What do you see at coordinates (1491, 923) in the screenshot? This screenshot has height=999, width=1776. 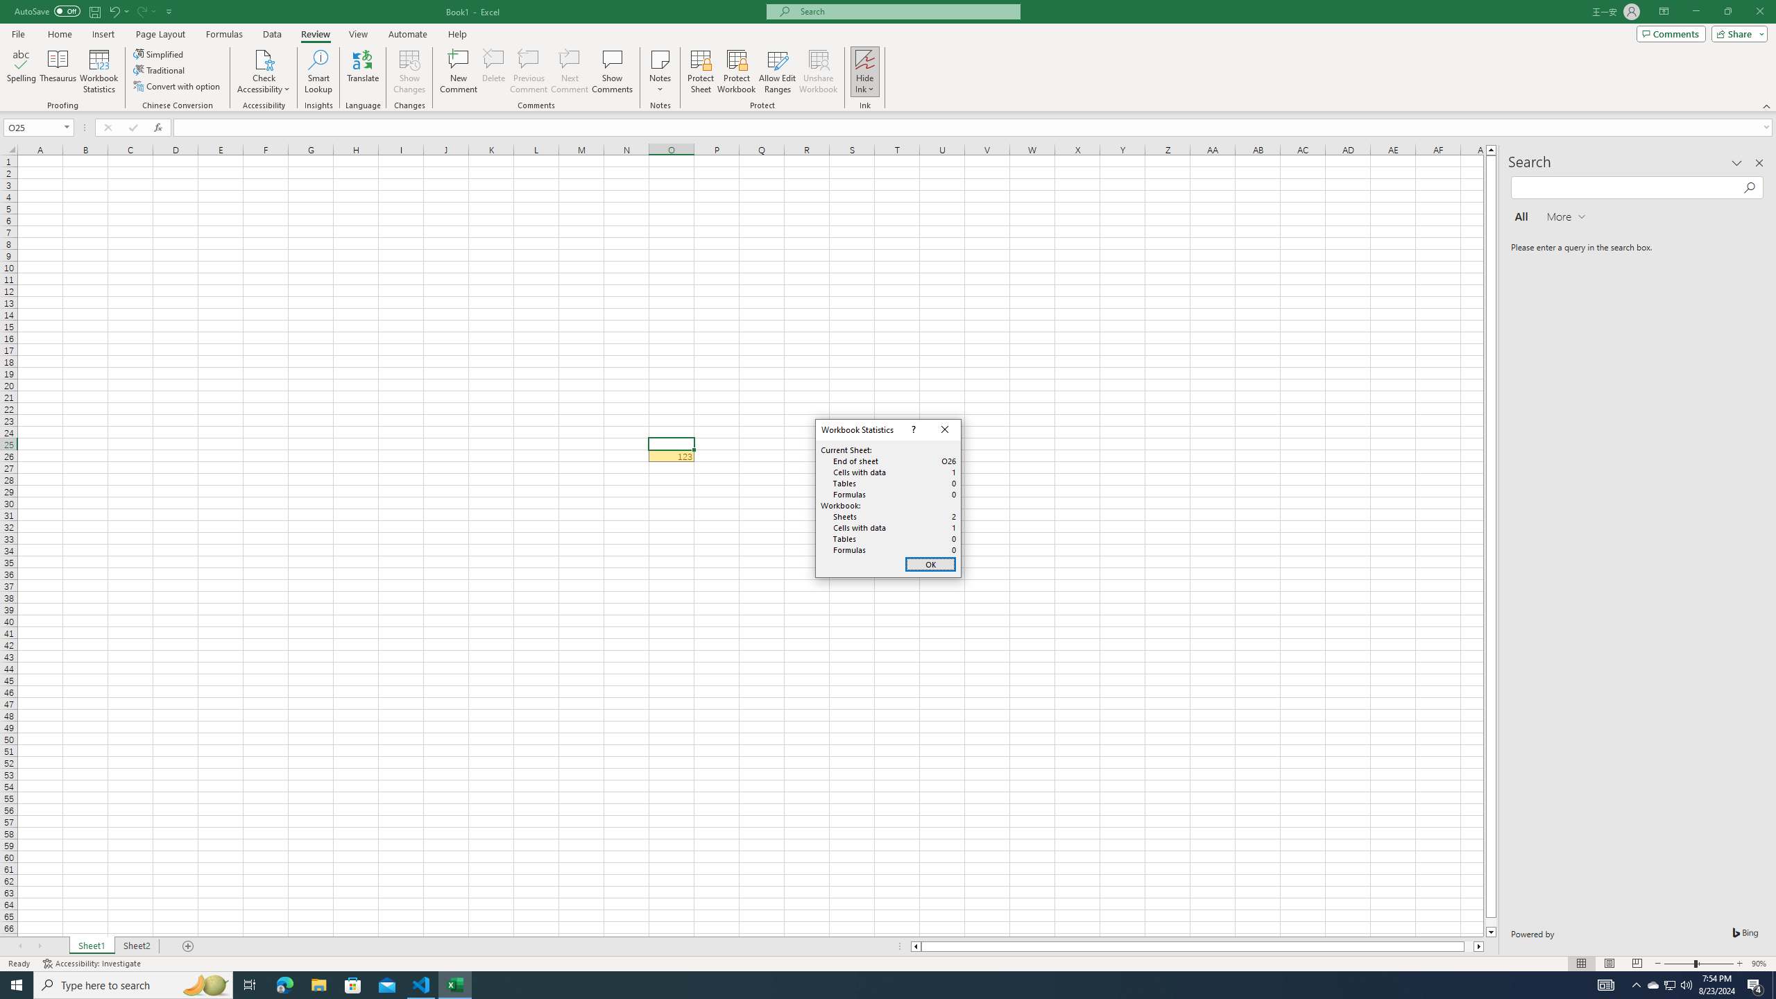 I see `Page down` at bounding box center [1491, 923].